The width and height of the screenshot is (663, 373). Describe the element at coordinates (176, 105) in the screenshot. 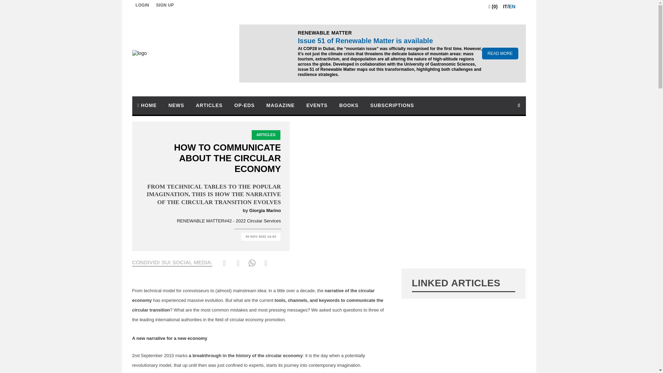

I see `News` at that location.